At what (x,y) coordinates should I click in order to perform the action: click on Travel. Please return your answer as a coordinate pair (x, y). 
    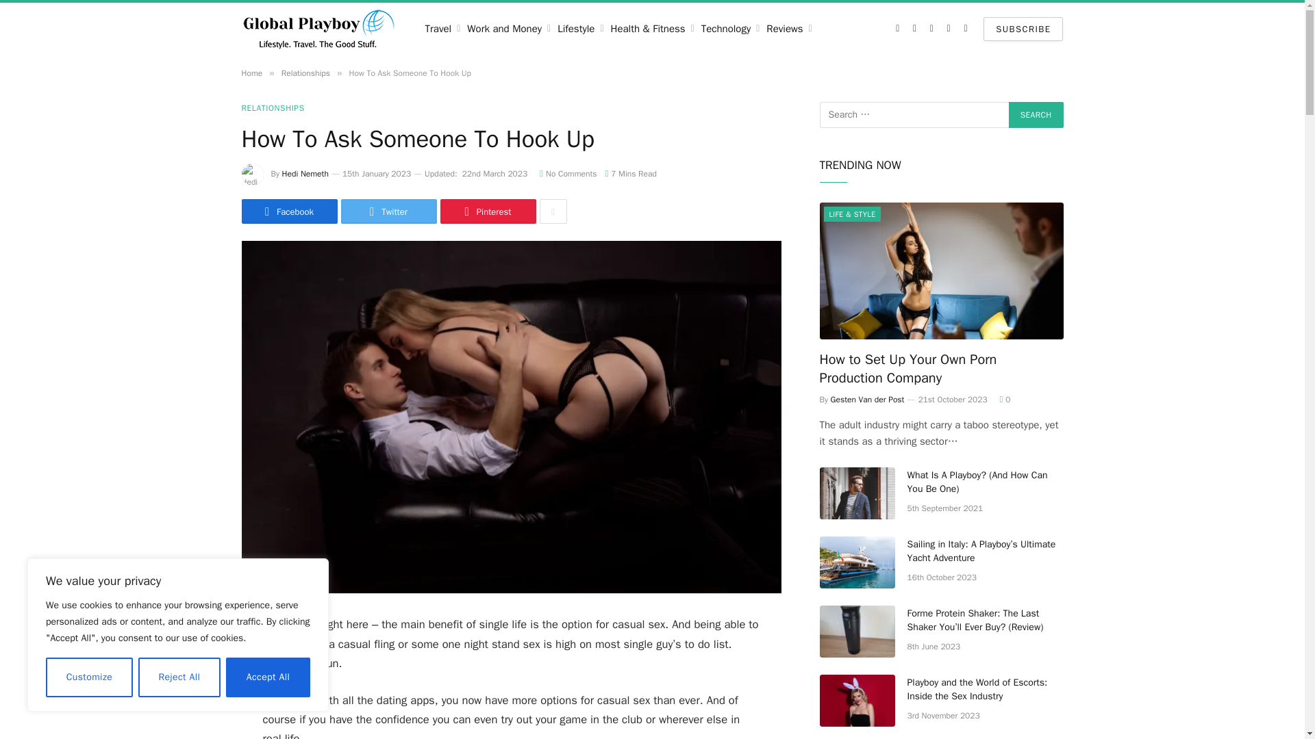
    Looking at the image, I should click on (442, 29).